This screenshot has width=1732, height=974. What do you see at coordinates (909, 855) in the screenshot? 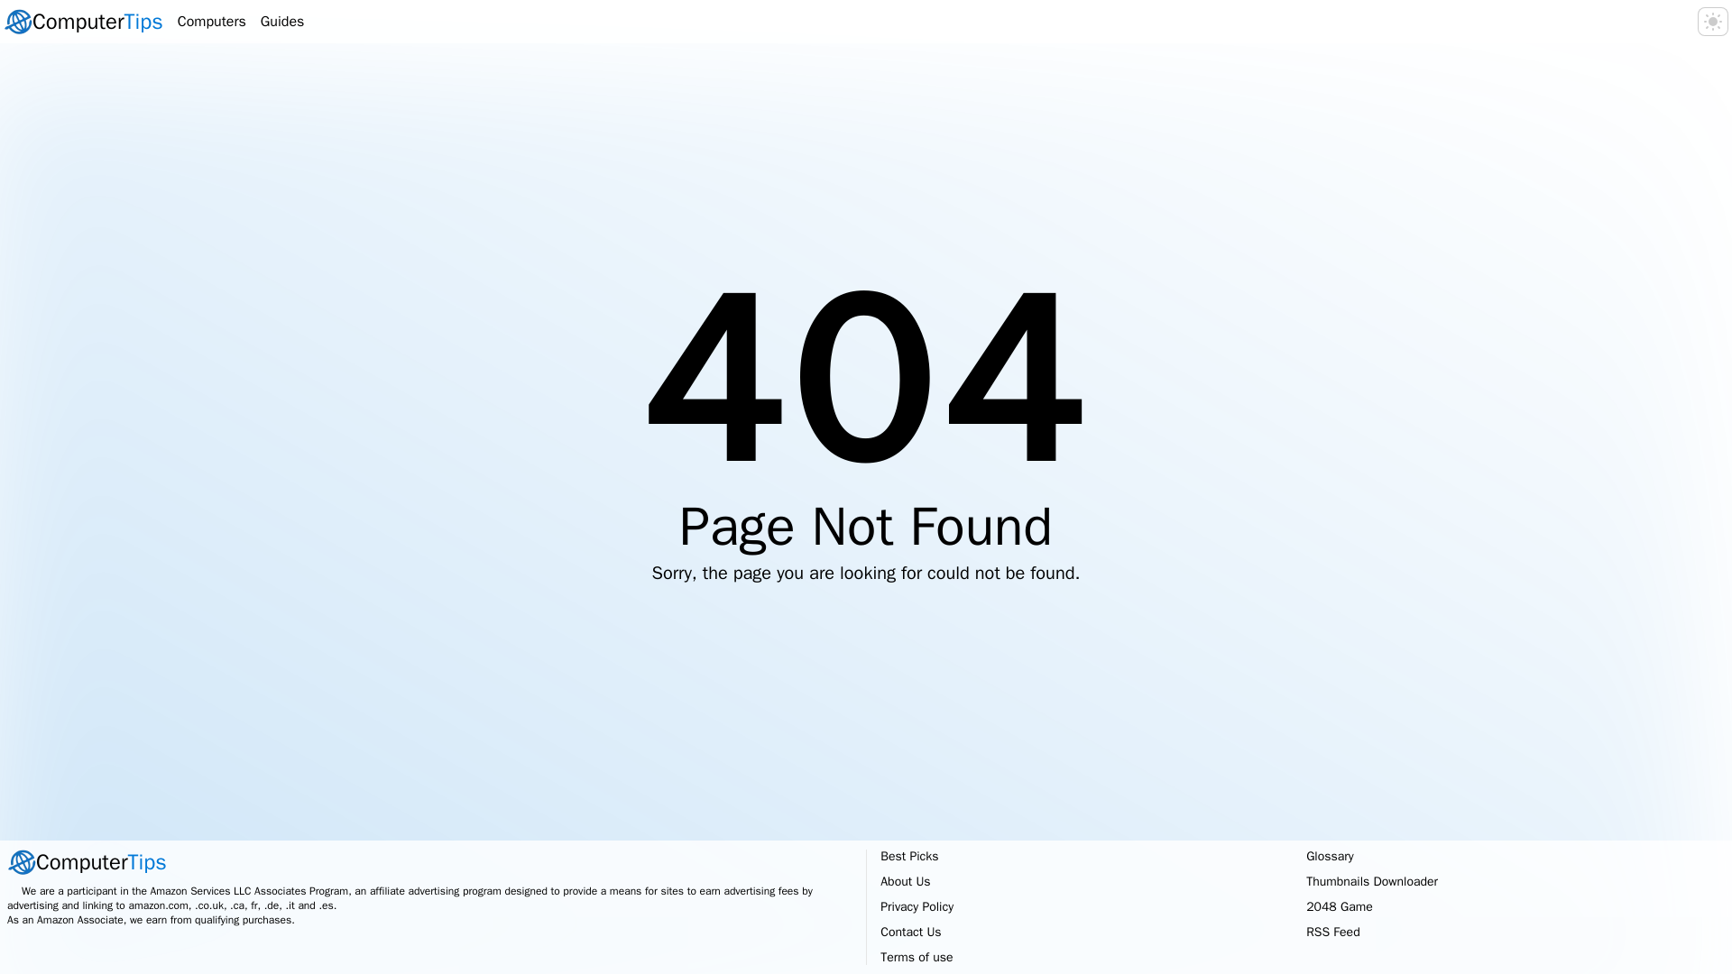
I see `Best Picks` at bounding box center [909, 855].